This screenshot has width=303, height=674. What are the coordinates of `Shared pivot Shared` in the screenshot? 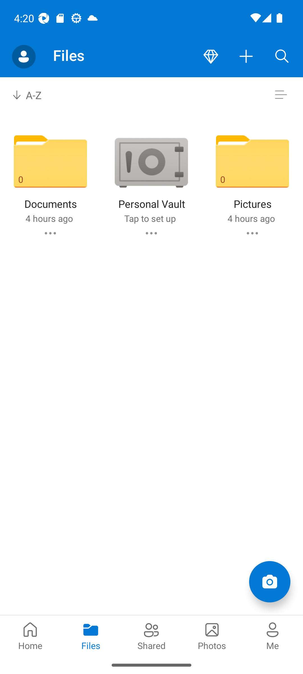 It's located at (151, 635).